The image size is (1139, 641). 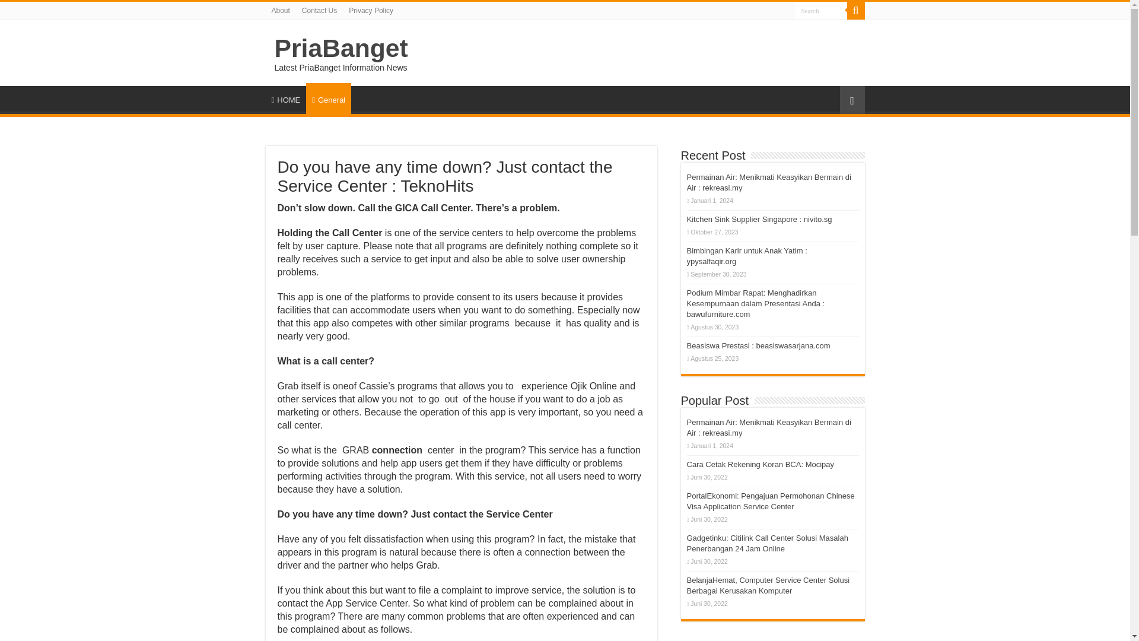 What do you see at coordinates (341, 47) in the screenshot?
I see `PriaBanget` at bounding box center [341, 47].